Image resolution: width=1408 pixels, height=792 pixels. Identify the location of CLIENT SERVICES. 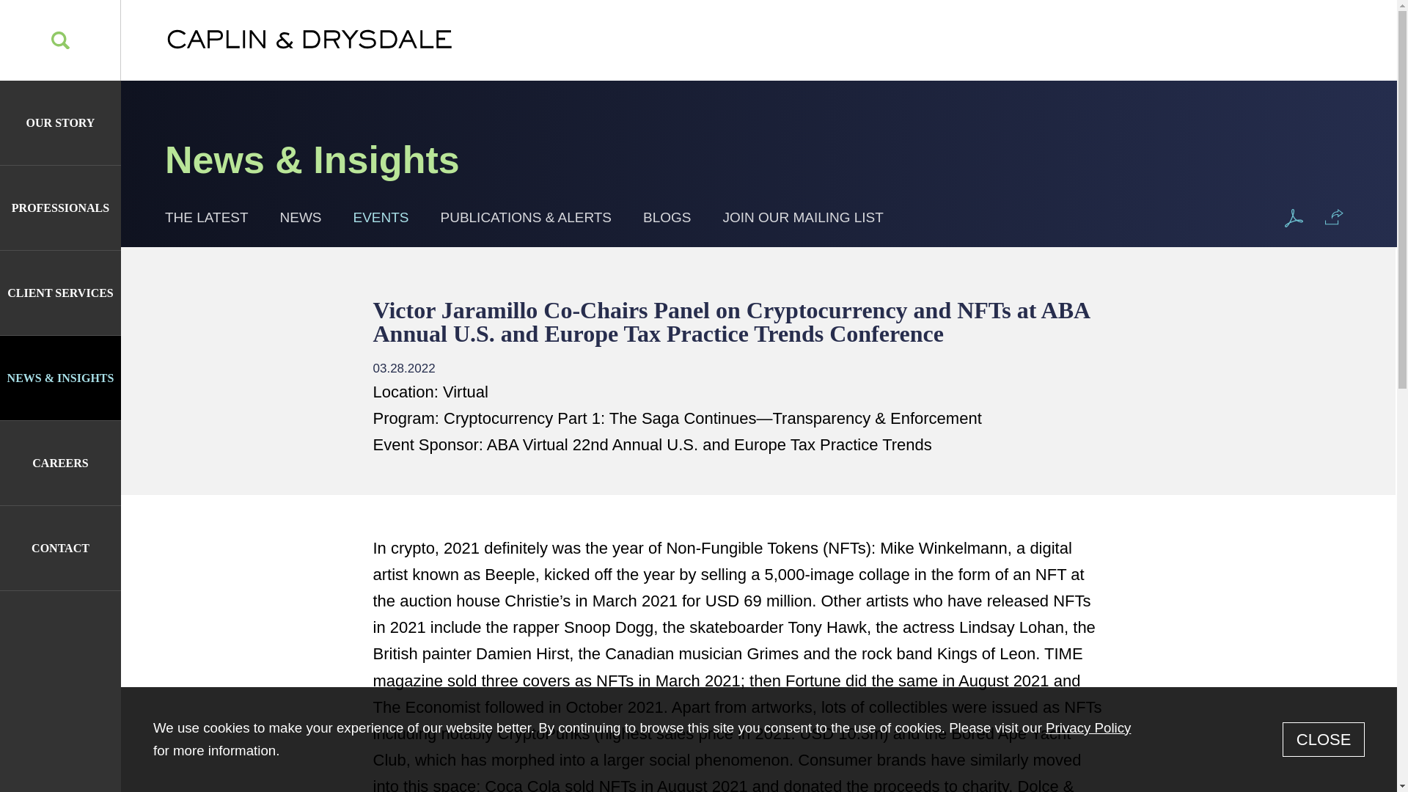
(60, 293).